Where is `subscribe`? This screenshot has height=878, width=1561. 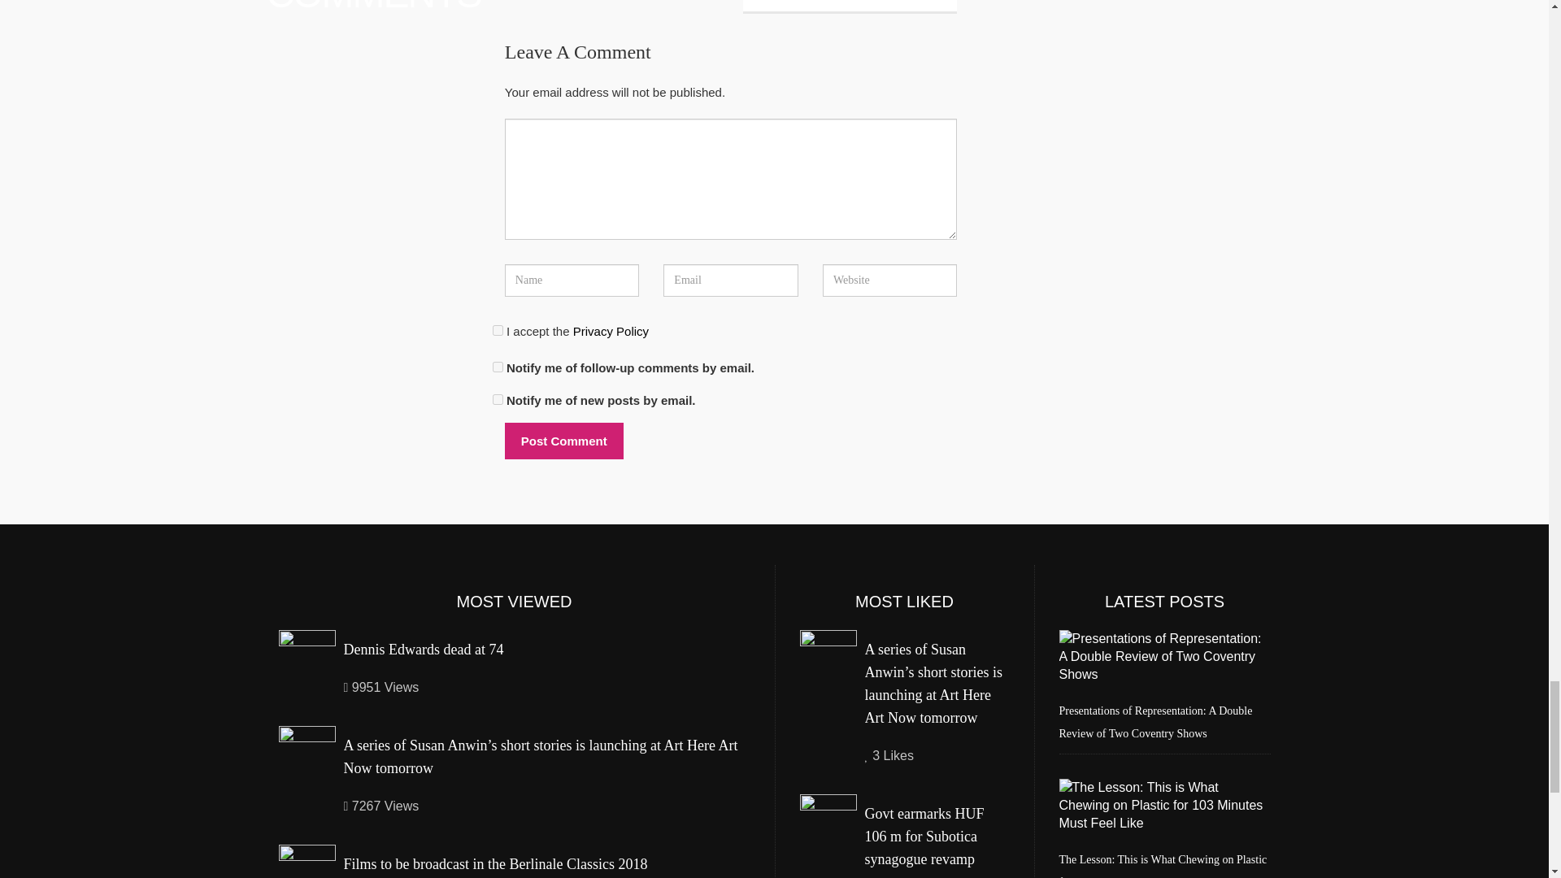 subscribe is located at coordinates (498, 366).